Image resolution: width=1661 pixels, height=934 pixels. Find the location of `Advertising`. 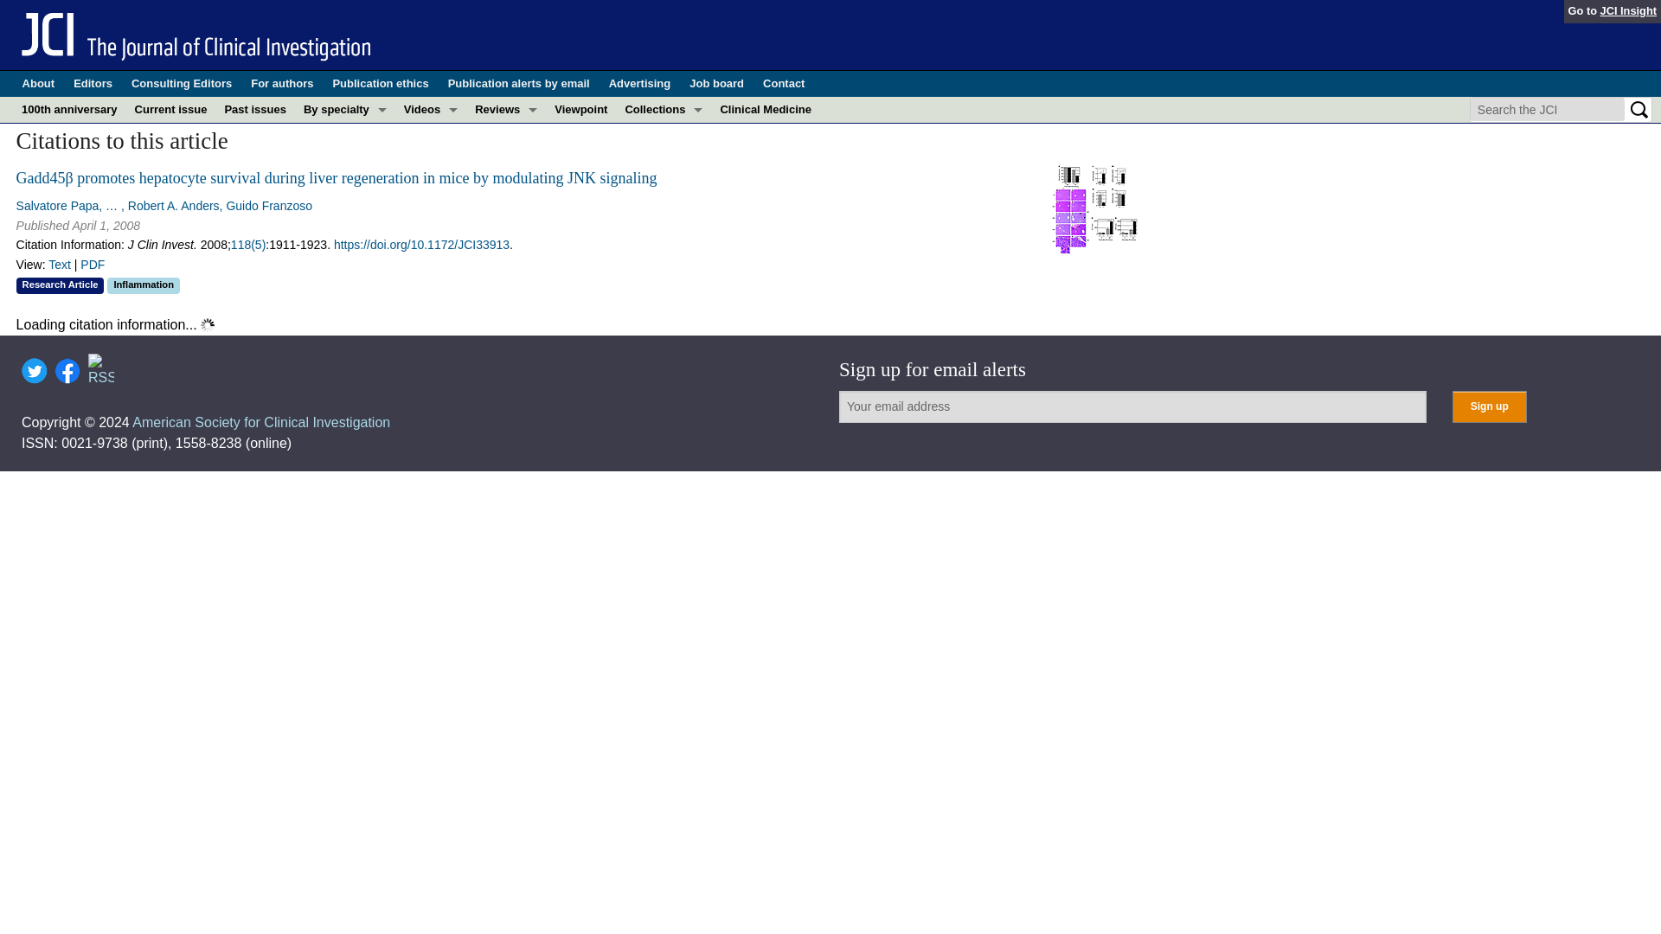

Advertising is located at coordinates (640, 84).